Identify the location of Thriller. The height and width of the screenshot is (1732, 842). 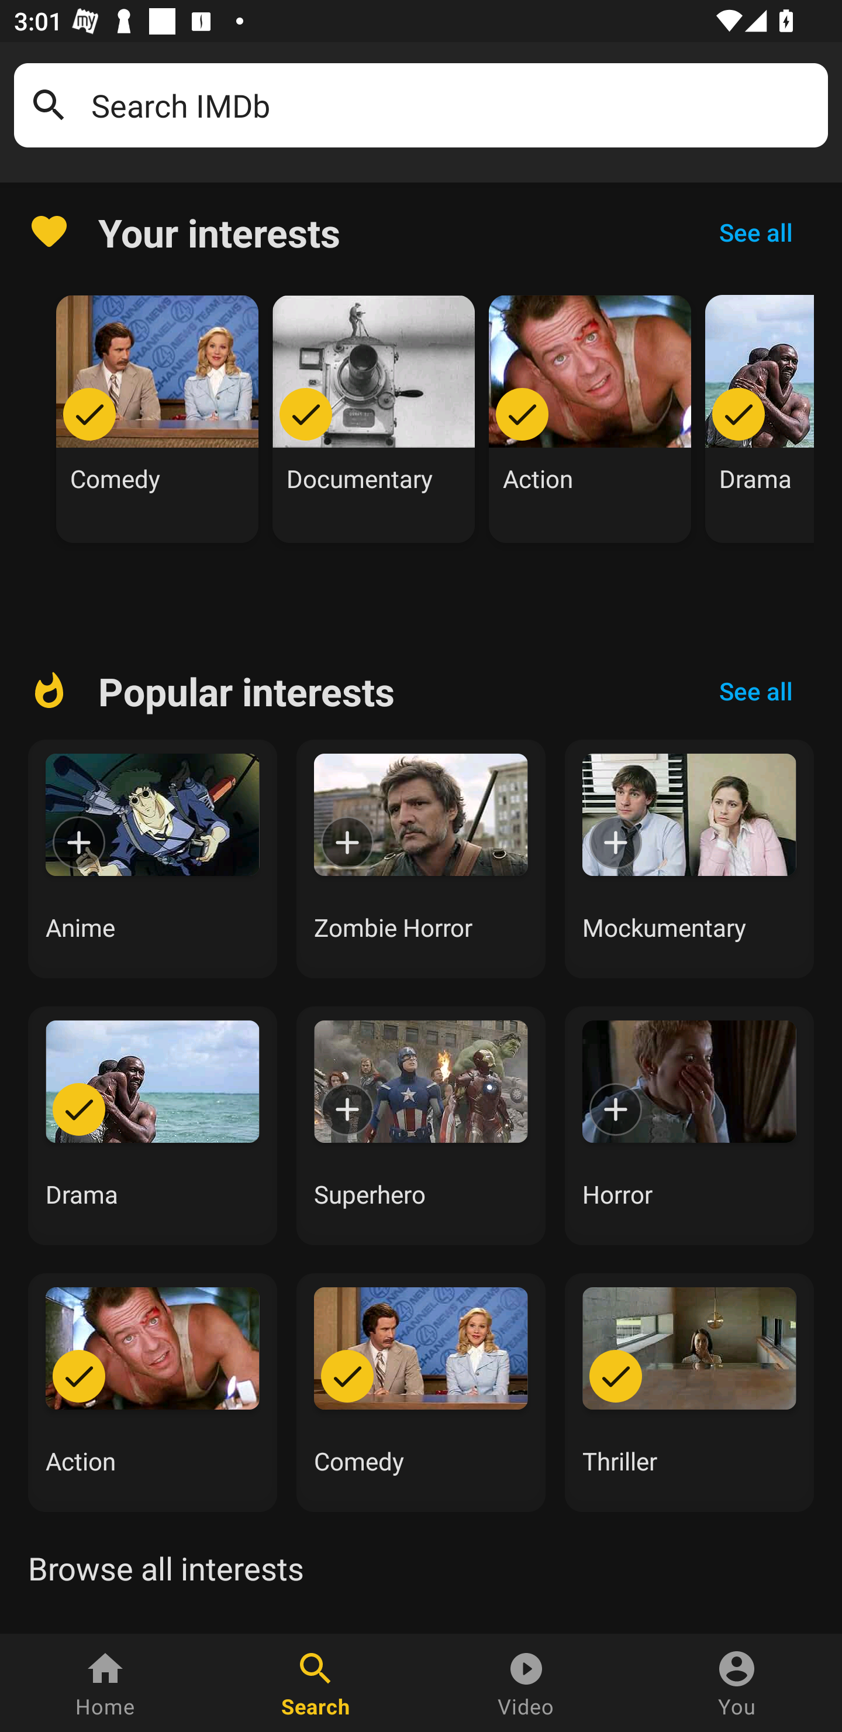
(689, 1392).